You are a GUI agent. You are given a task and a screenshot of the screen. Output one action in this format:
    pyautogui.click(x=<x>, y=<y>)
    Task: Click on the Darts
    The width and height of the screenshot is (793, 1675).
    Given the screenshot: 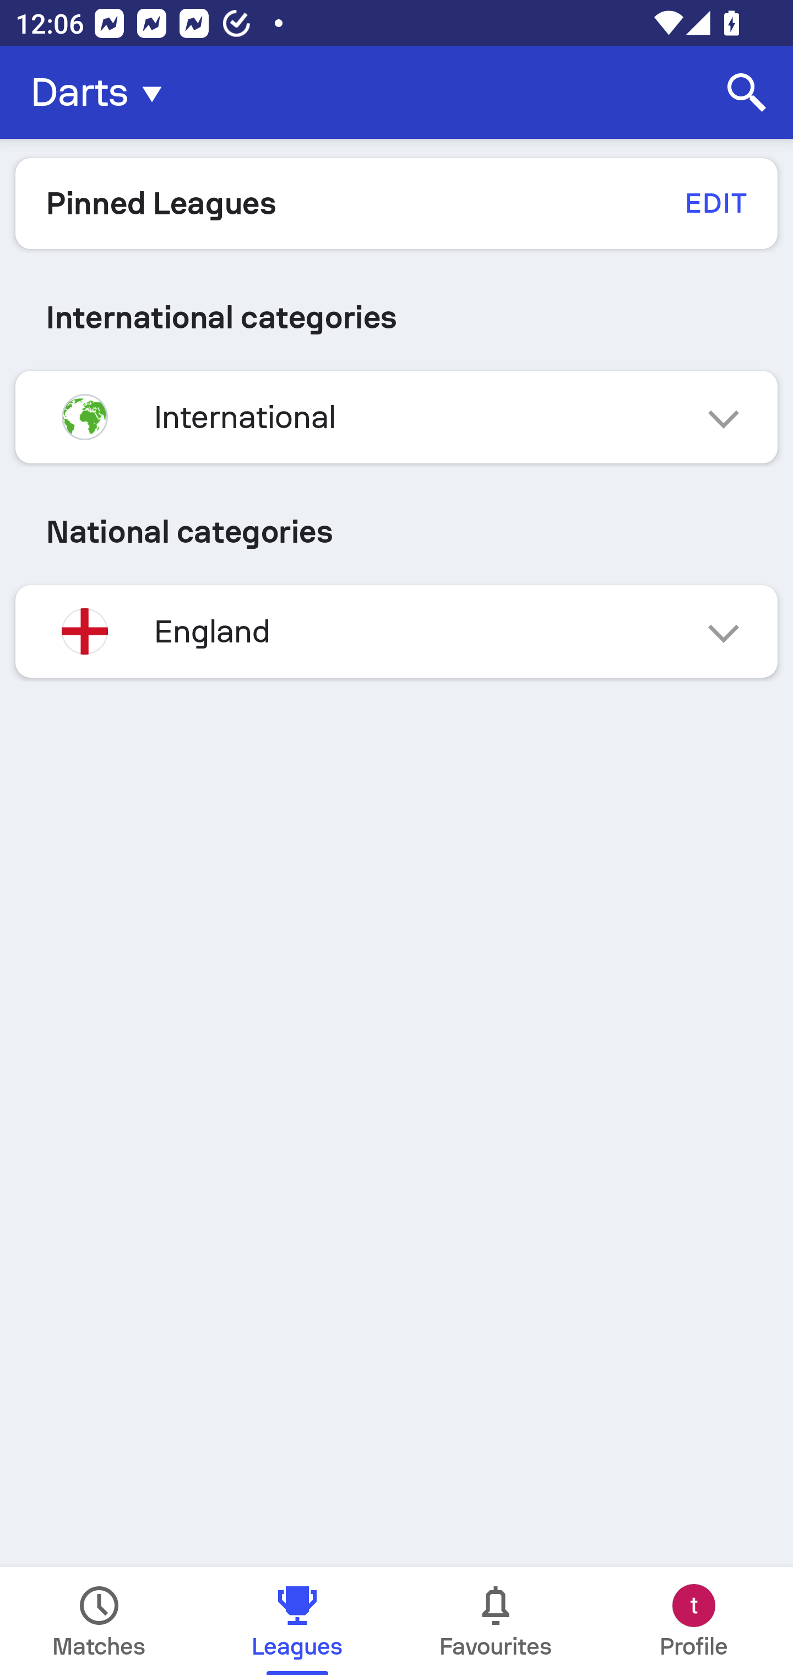 What is the action you would take?
    pyautogui.click(x=102, y=93)
    